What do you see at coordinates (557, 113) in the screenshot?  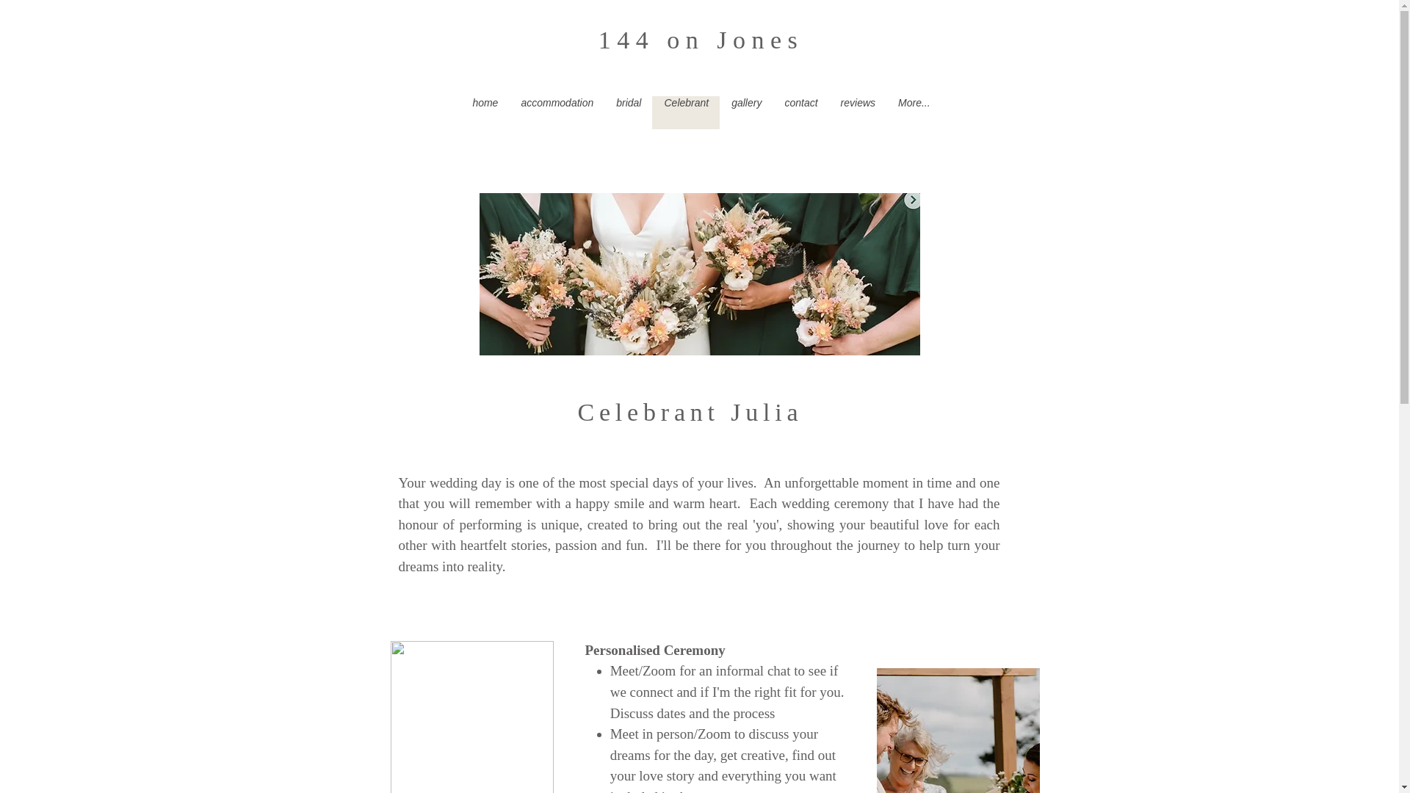 I see `accommodation` at bounding box center [557, 113].